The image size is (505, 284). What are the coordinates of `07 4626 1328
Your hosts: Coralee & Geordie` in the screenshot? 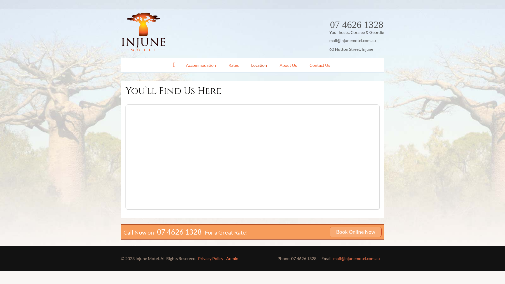 It's located at (357, 29).